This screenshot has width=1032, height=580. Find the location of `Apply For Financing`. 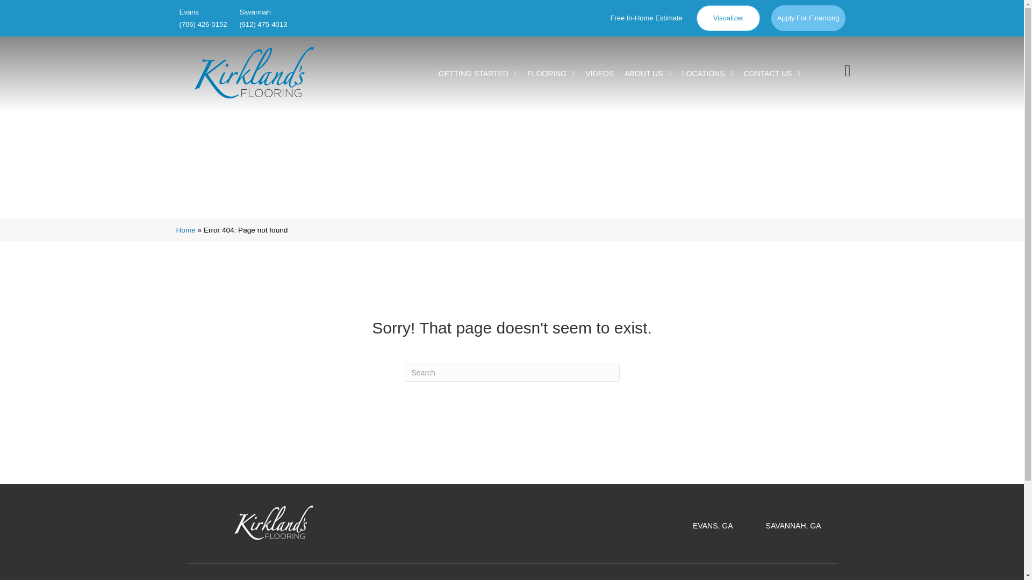

Apply For Financing is located at coordinates (808, 18).